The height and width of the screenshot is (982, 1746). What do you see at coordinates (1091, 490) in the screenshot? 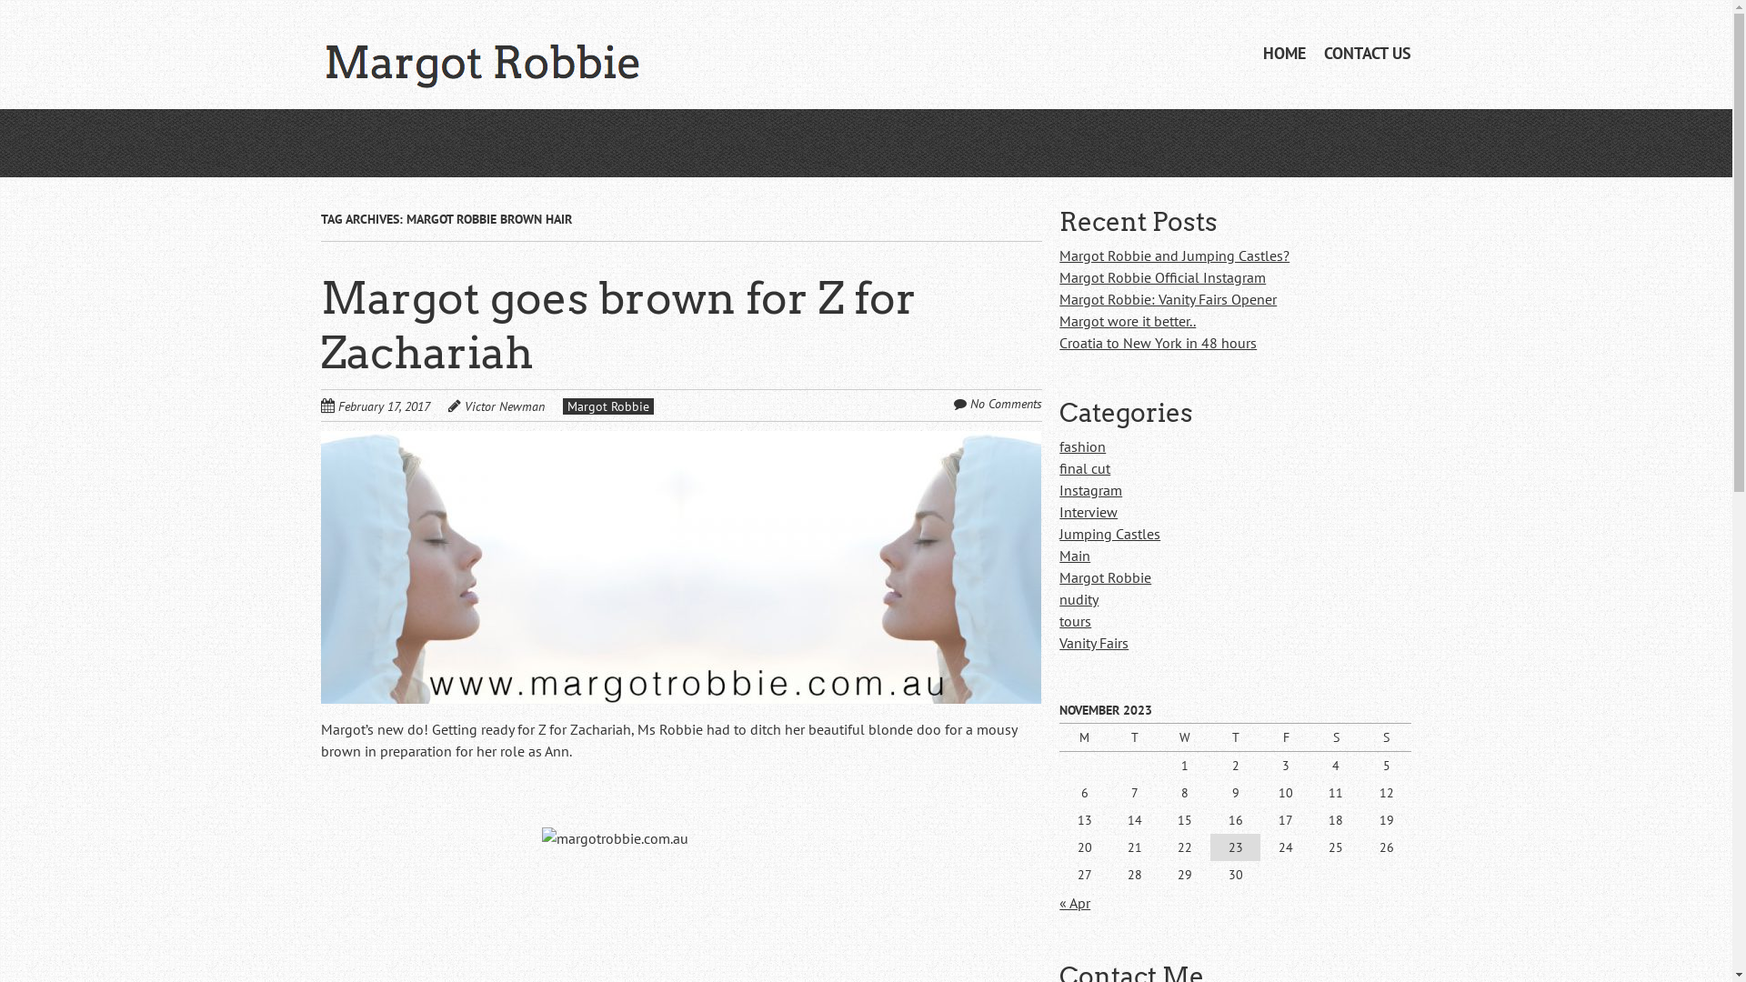
I see `Instagram` at bounding box center [1091, 490].